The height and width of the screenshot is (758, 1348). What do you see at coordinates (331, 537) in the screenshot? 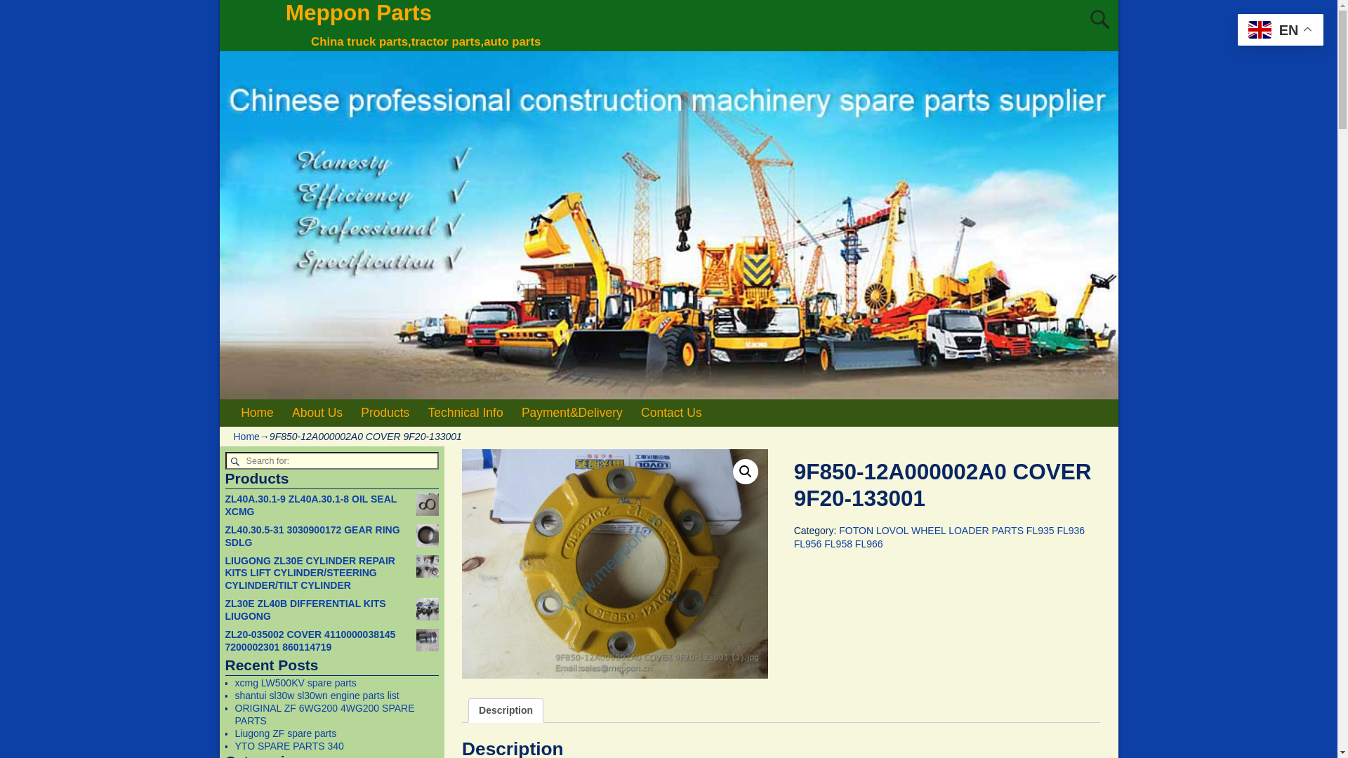
I see `ZL40.30.5-31 3030900172 GEAR RING SDLG` at bounding box center [331, 537].